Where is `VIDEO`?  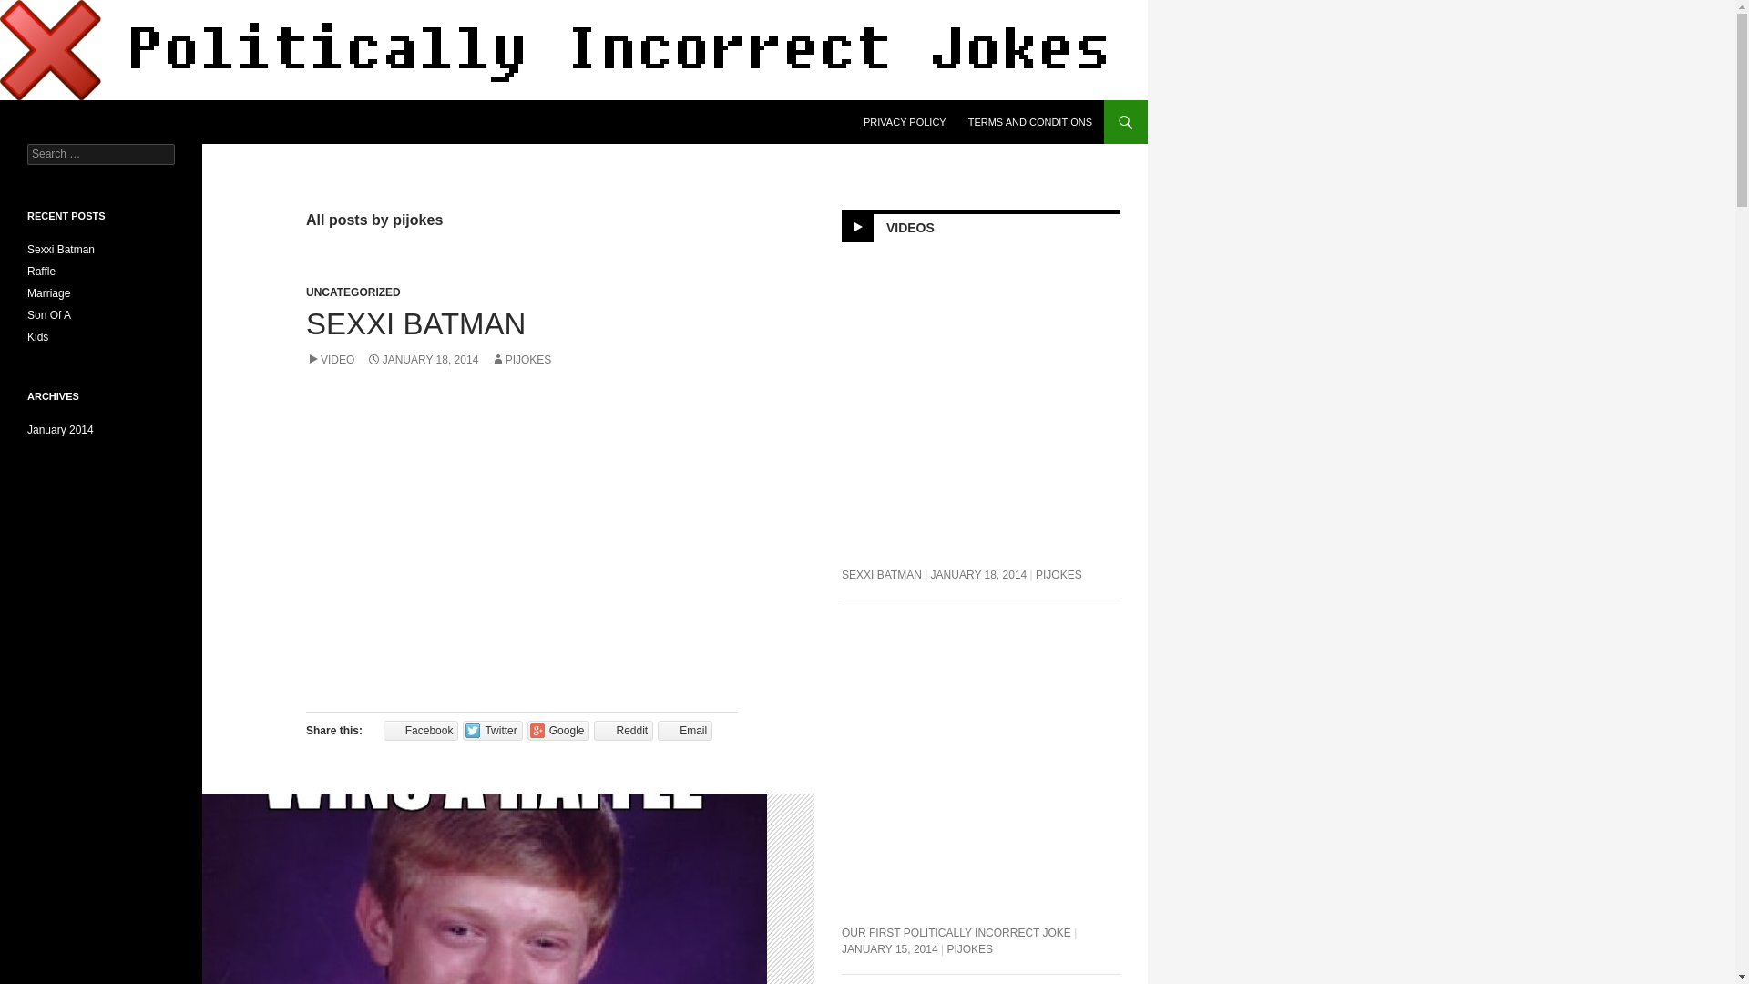
VIDEO is located at coordinates (330, 359).